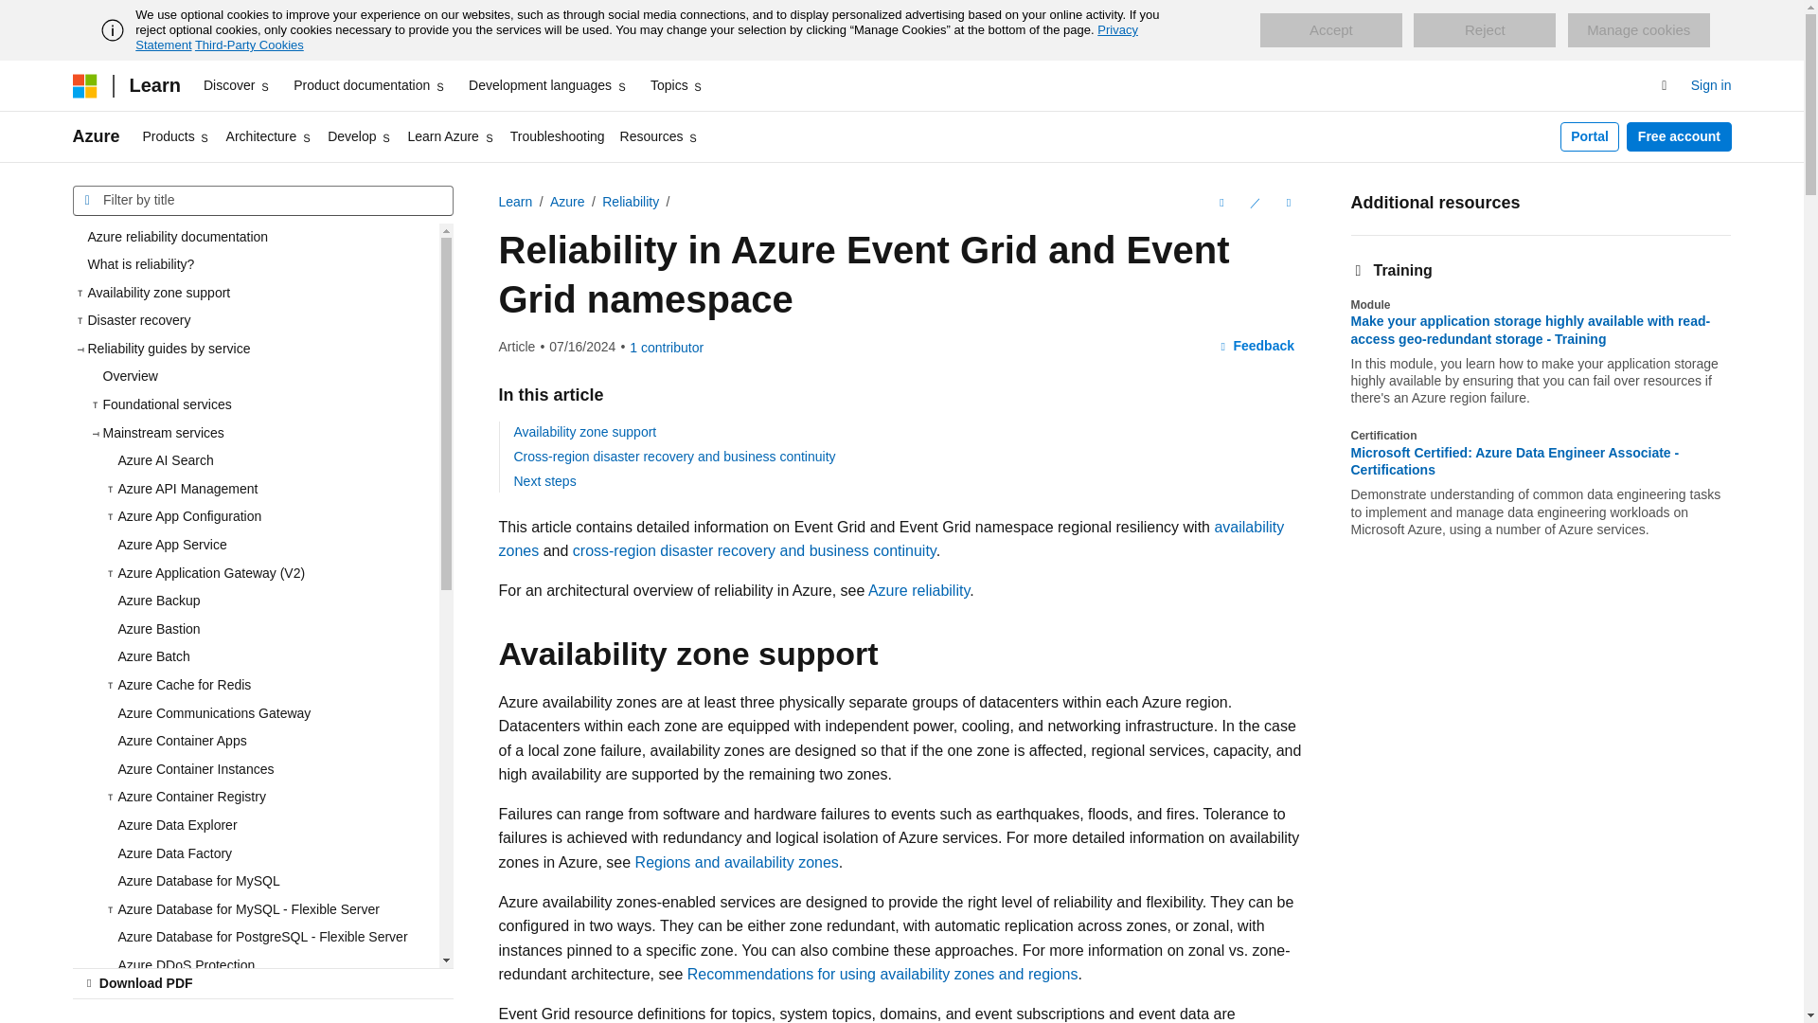 The image size is (1818, 1023). What do you see at coordinates (153, 85) in the screenshot?
I see `Learn` at bounding box center [153, 85].